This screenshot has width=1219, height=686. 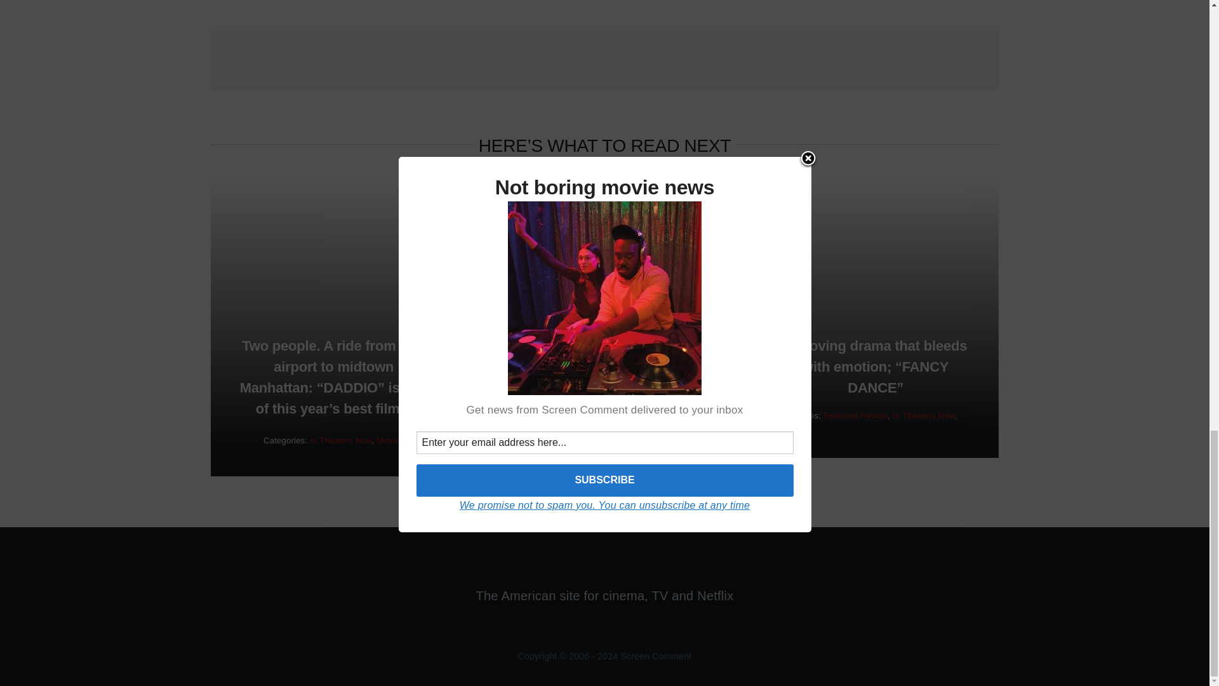 What do you see at coordinates (855, 415) in the screenshot?
I see `Featured Review` at bounding box center [855, 415].